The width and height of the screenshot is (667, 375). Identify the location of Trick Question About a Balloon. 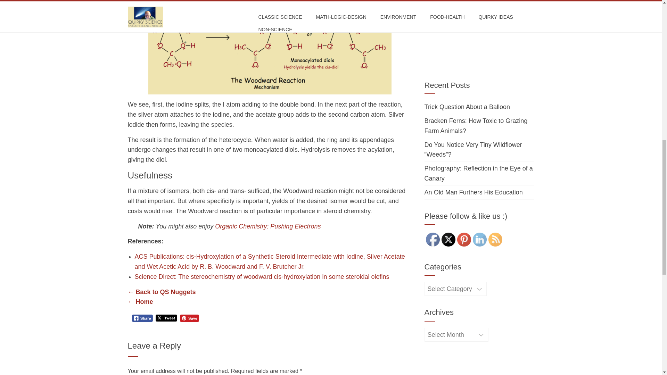
(467, 107).